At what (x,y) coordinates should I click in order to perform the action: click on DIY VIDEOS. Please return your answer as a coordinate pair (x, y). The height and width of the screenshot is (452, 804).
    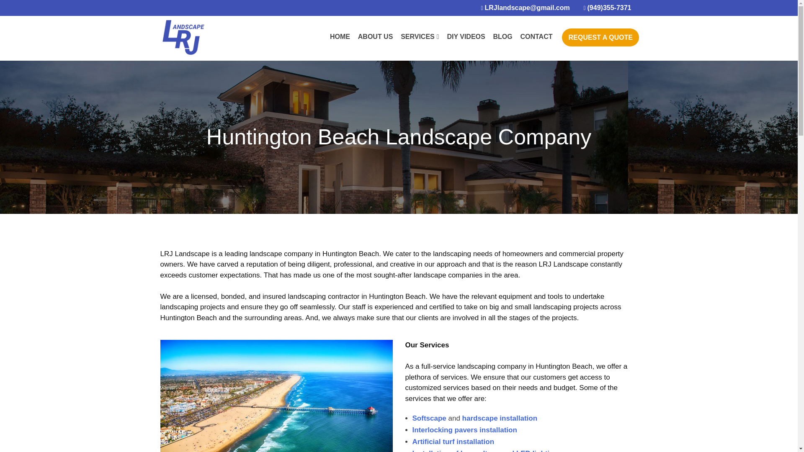
    Looking at the image, I should click on (466, 36).